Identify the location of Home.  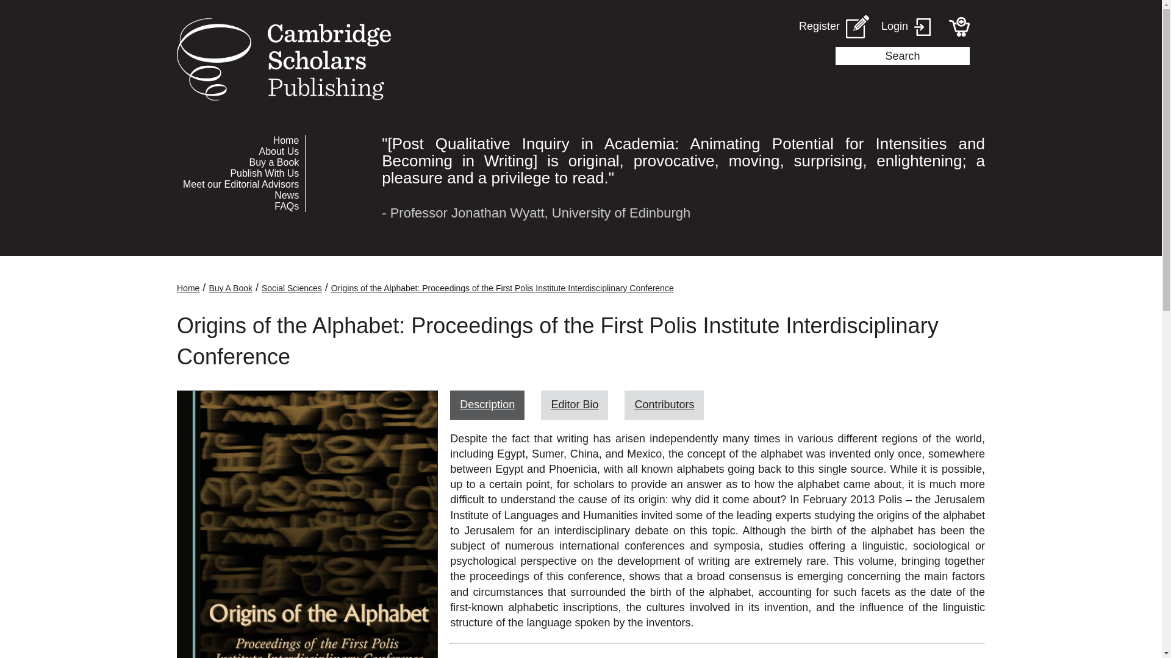
(188, 288).